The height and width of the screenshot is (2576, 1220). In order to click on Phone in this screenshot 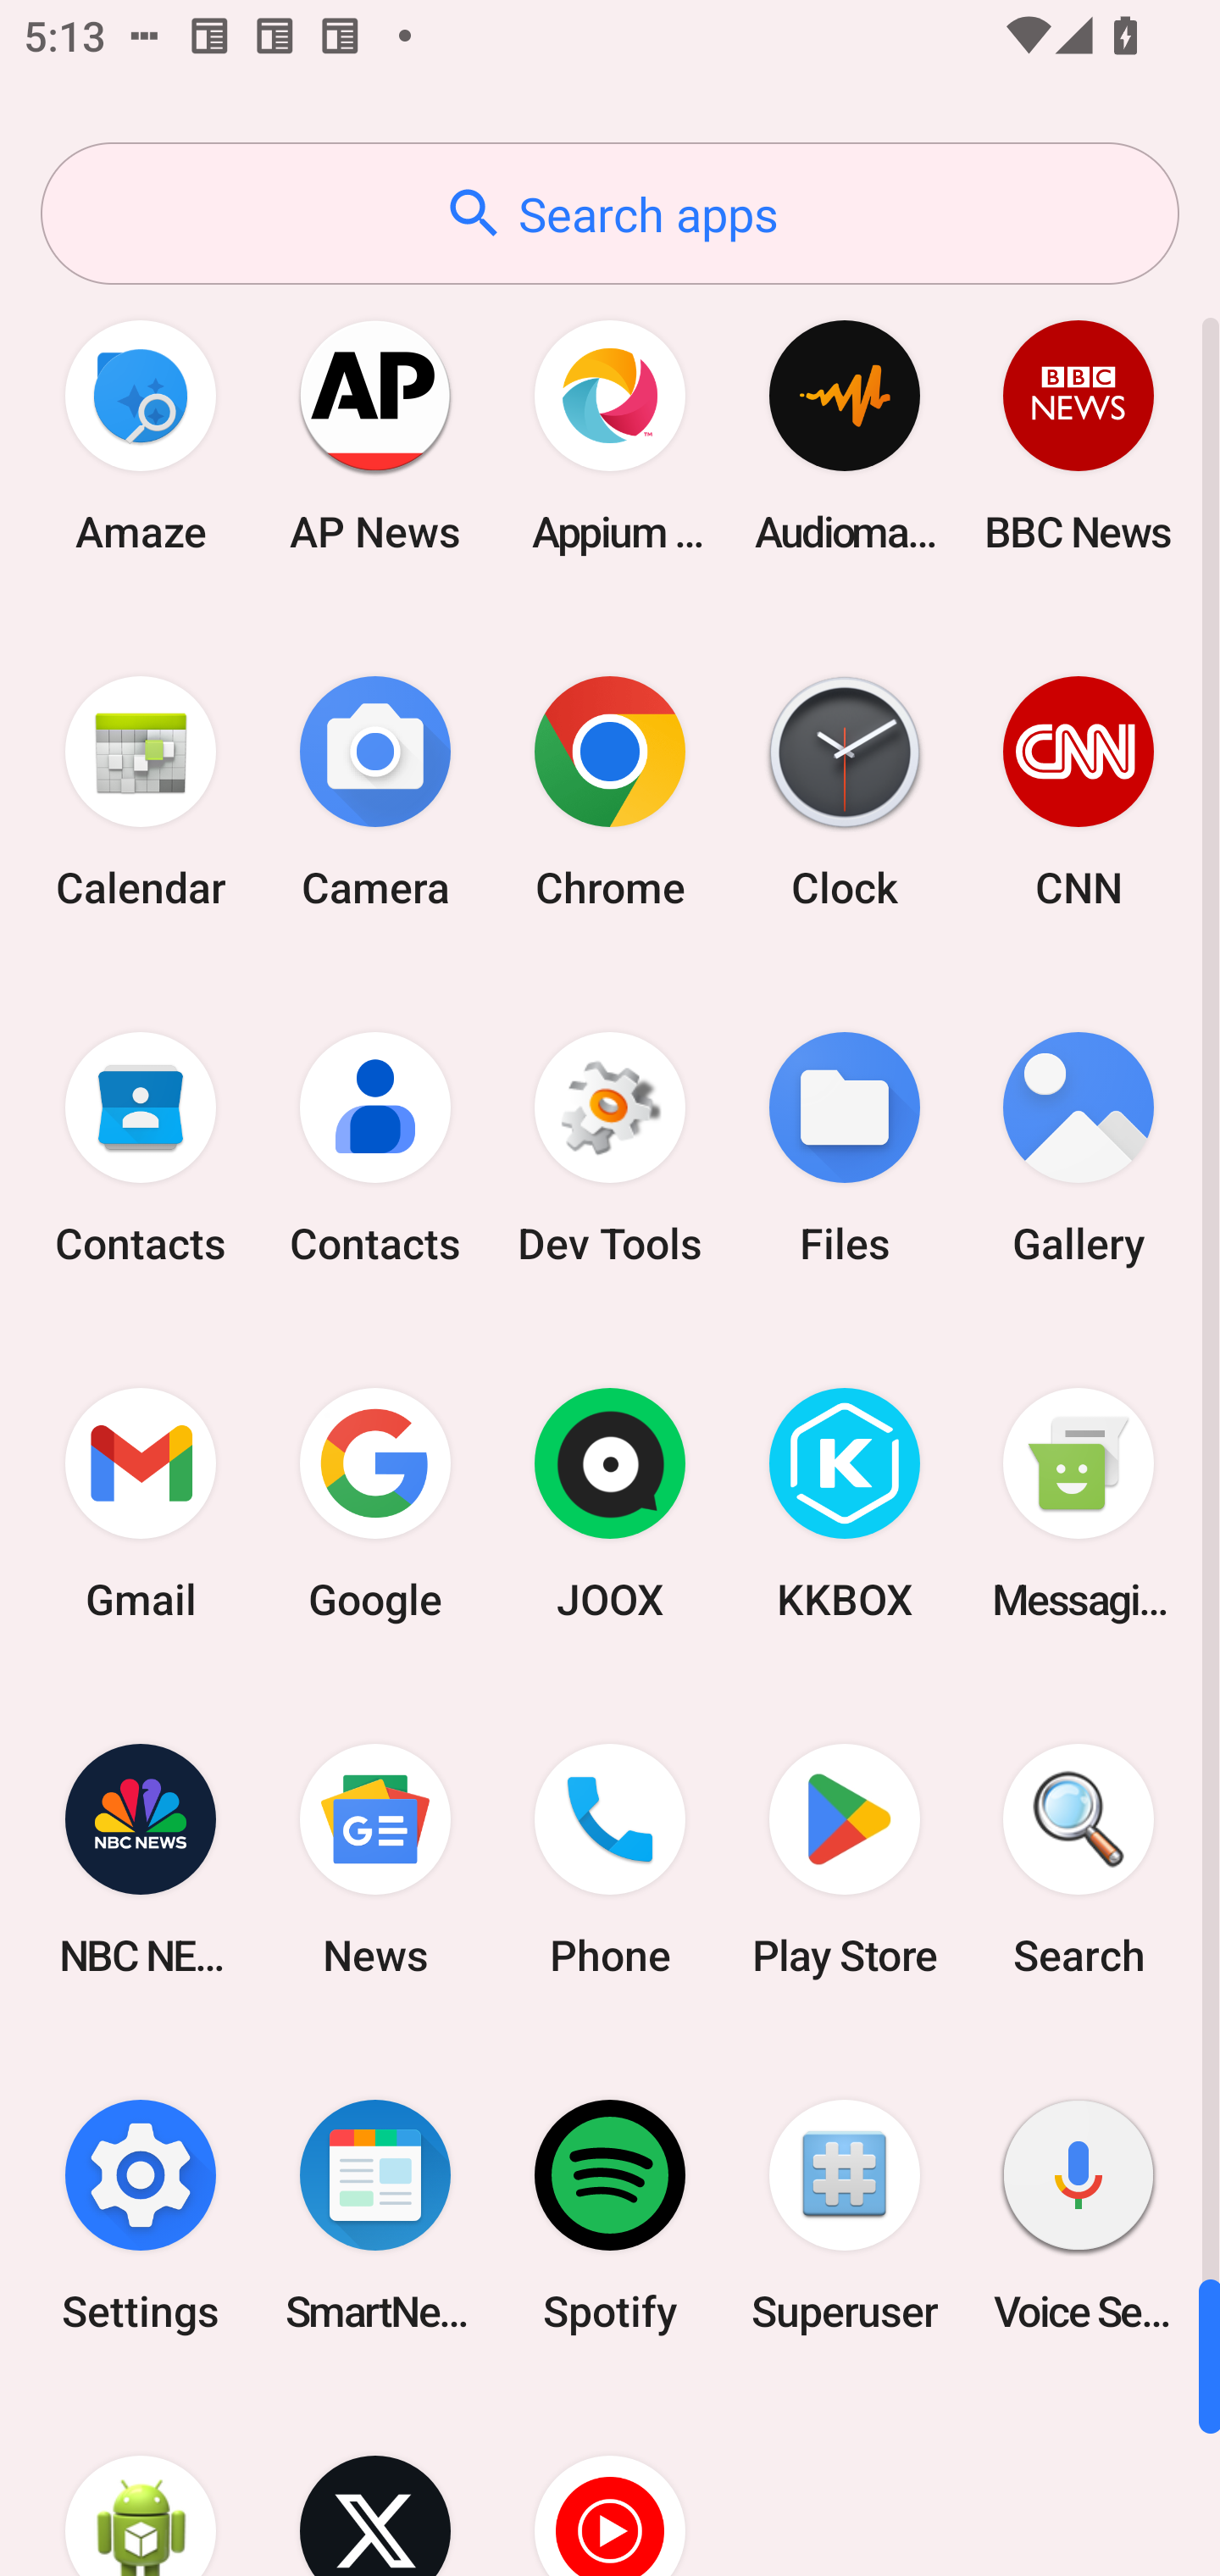, I will do `click(610, 1859)`.